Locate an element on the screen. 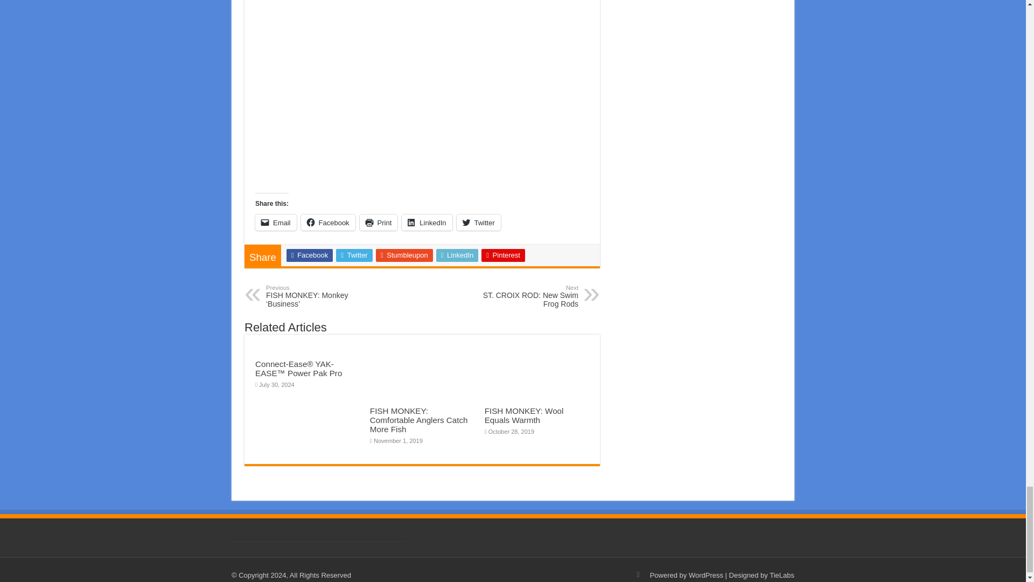 Image resolution: width=1034 pixels, height=582 pixels. Print is located at coordinates (379, 222).